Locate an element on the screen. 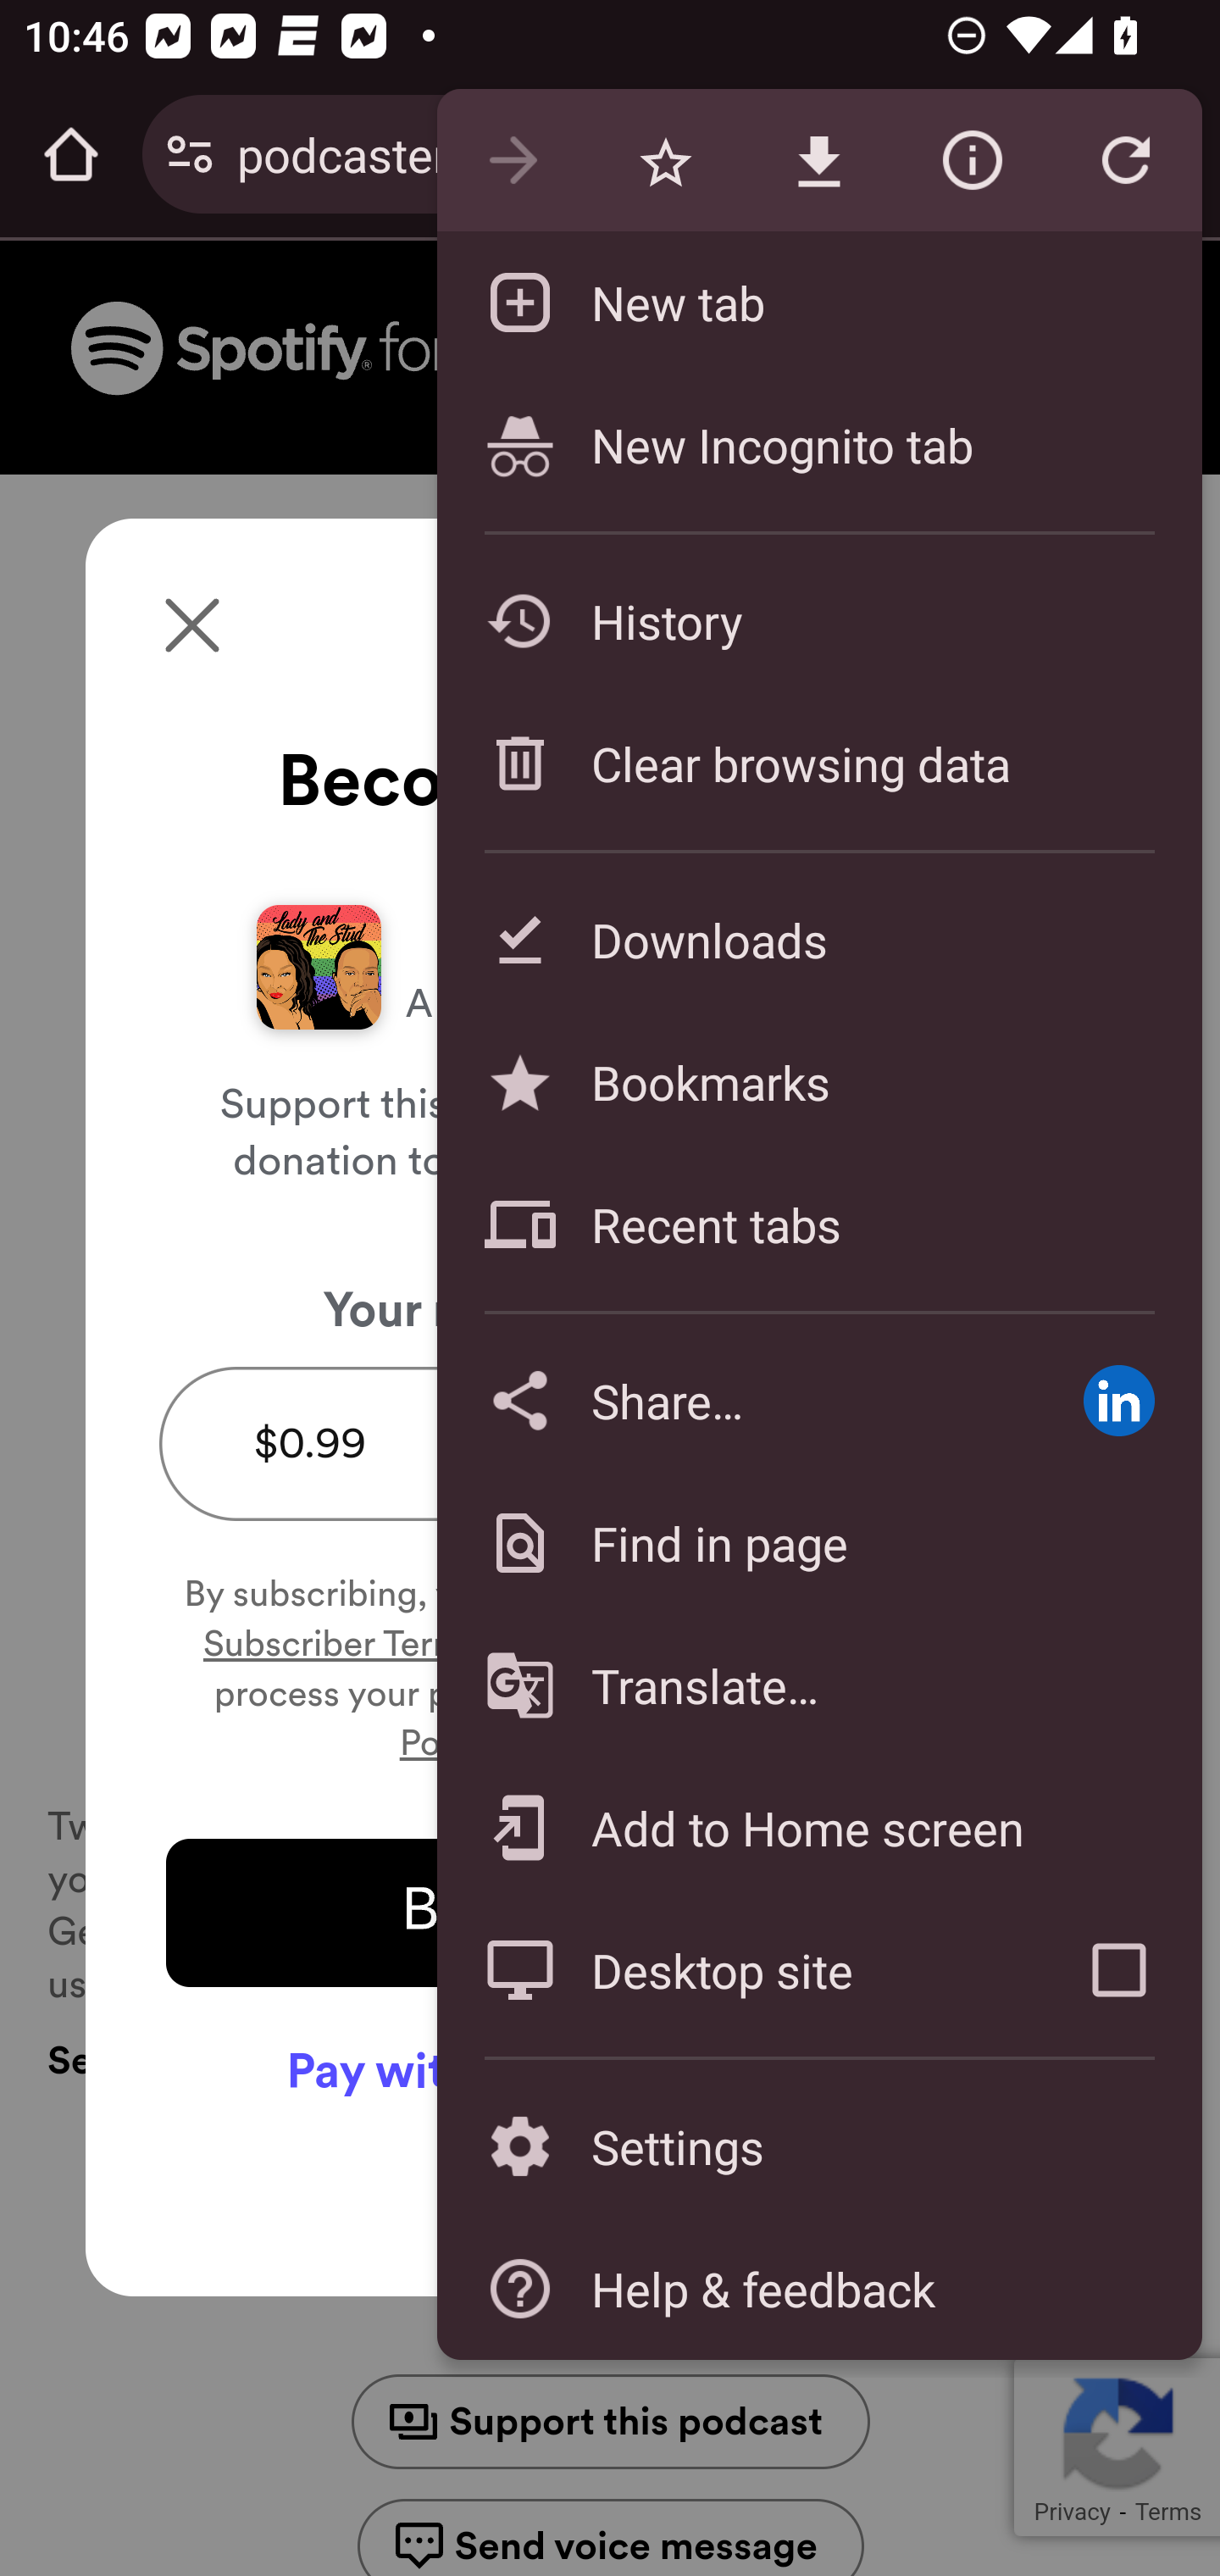 The height and width of the screenshot is (2576, 1220). Settings is located at coordinates (818, 2147).